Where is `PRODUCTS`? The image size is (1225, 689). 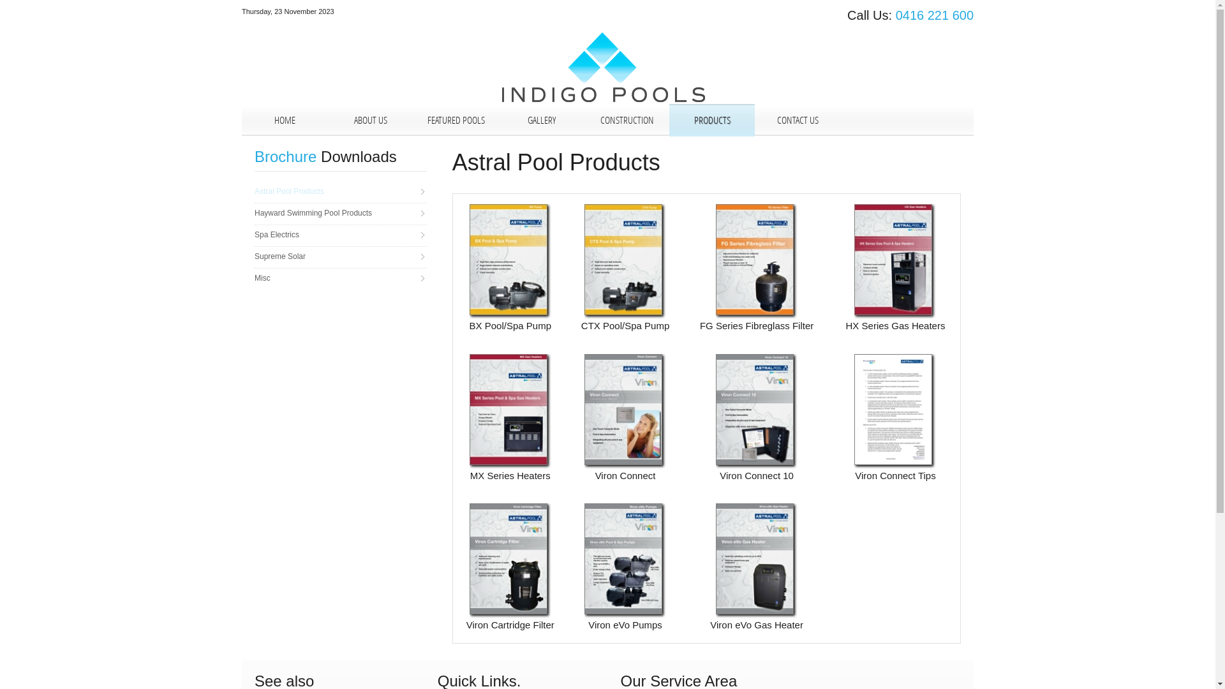 PRODUCTS is located at coordinates (712, 120).